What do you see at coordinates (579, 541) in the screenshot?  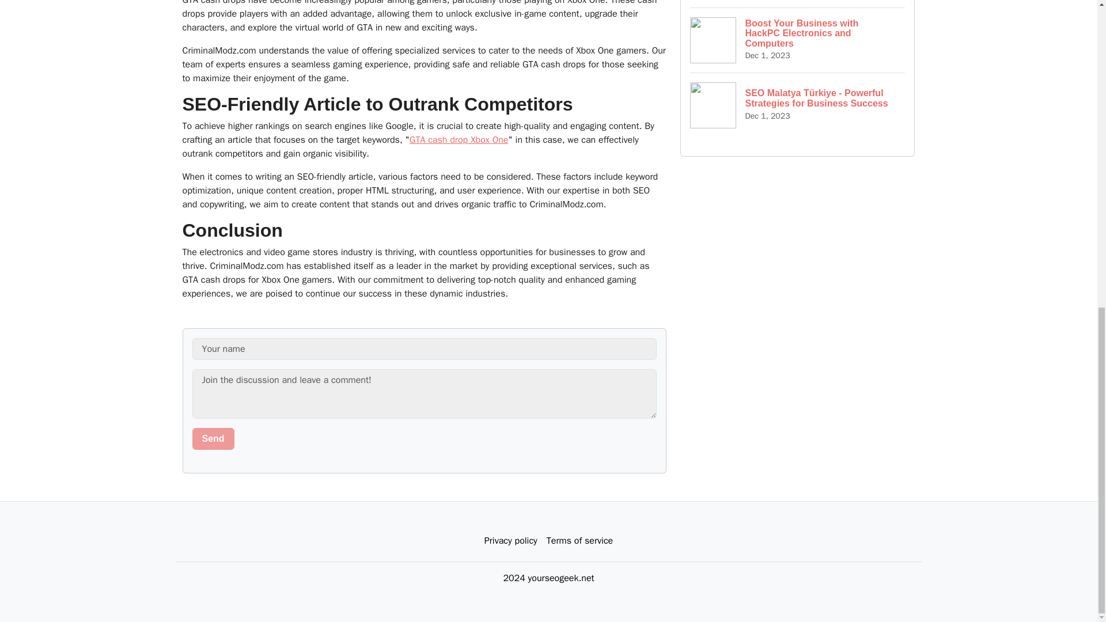 I see `Terms of service` at bounding box center [579, 541].